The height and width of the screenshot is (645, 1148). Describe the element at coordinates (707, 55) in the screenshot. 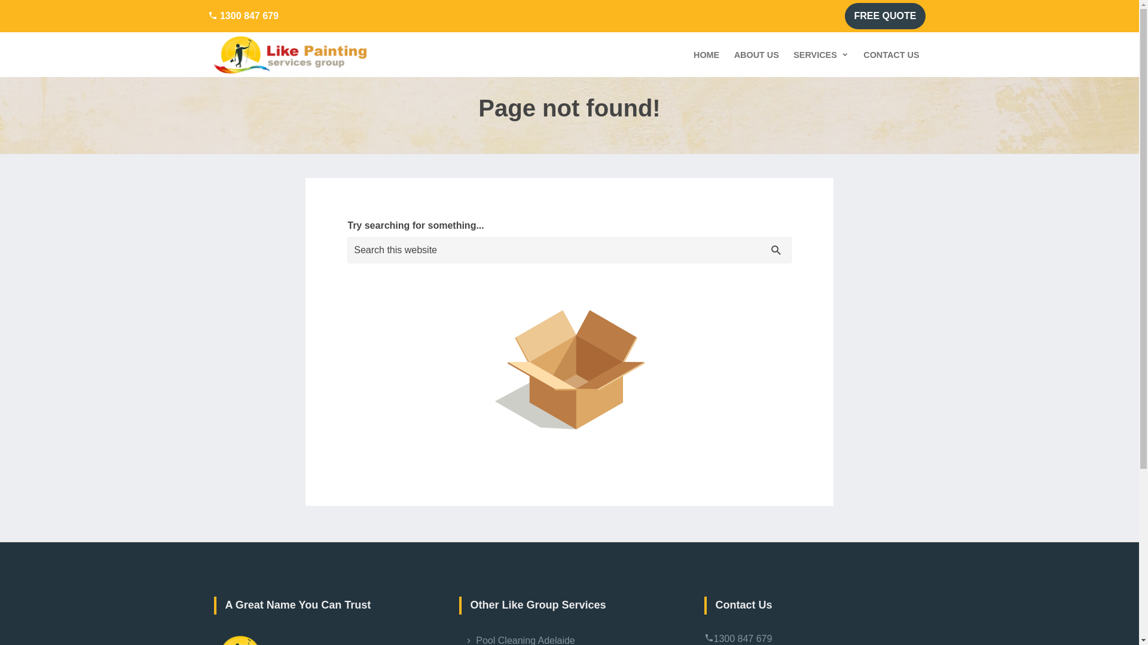

I see `HOME` at that location.